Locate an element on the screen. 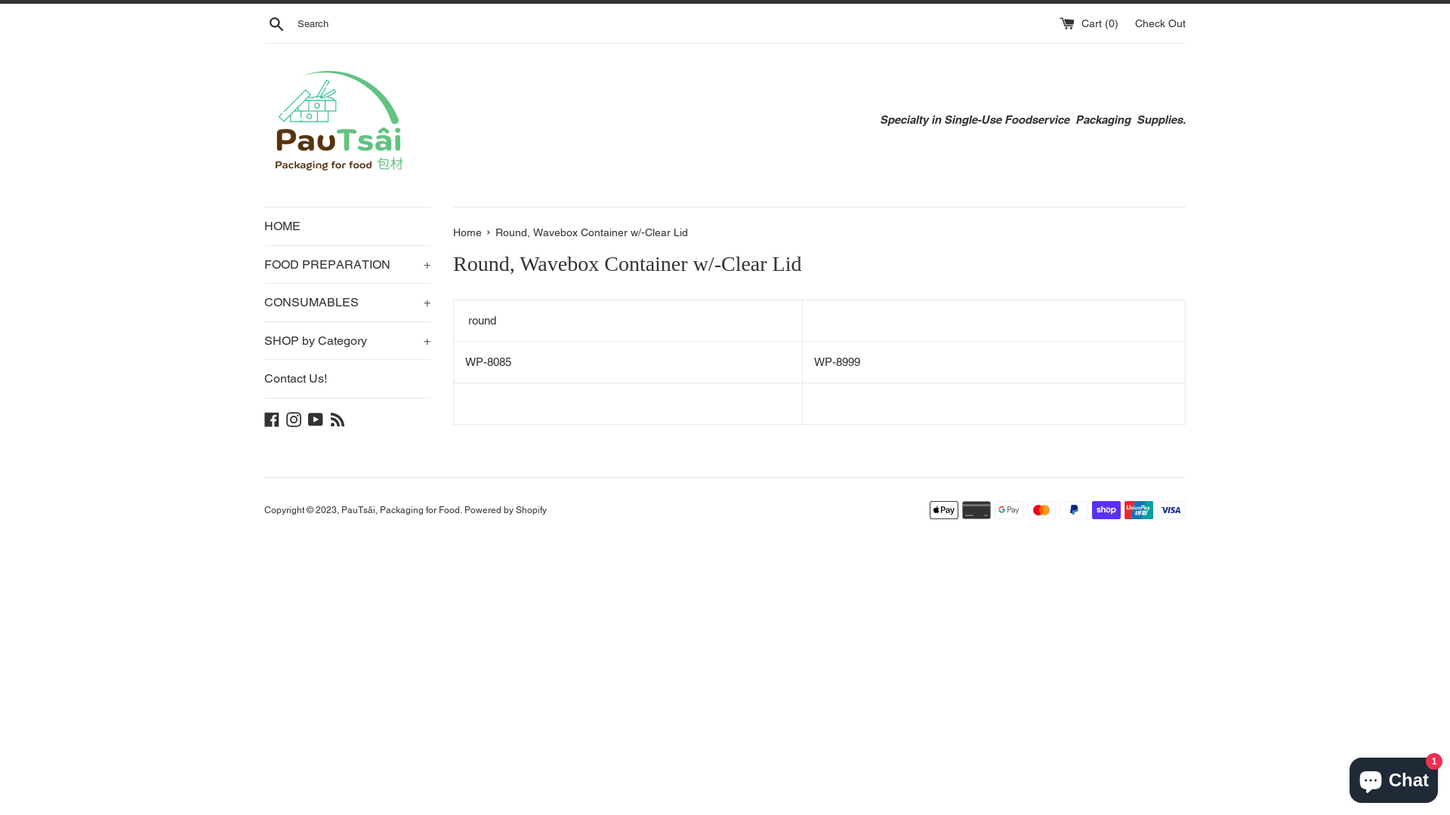  Shopify online store chat is located at coordinates (1394, 777).